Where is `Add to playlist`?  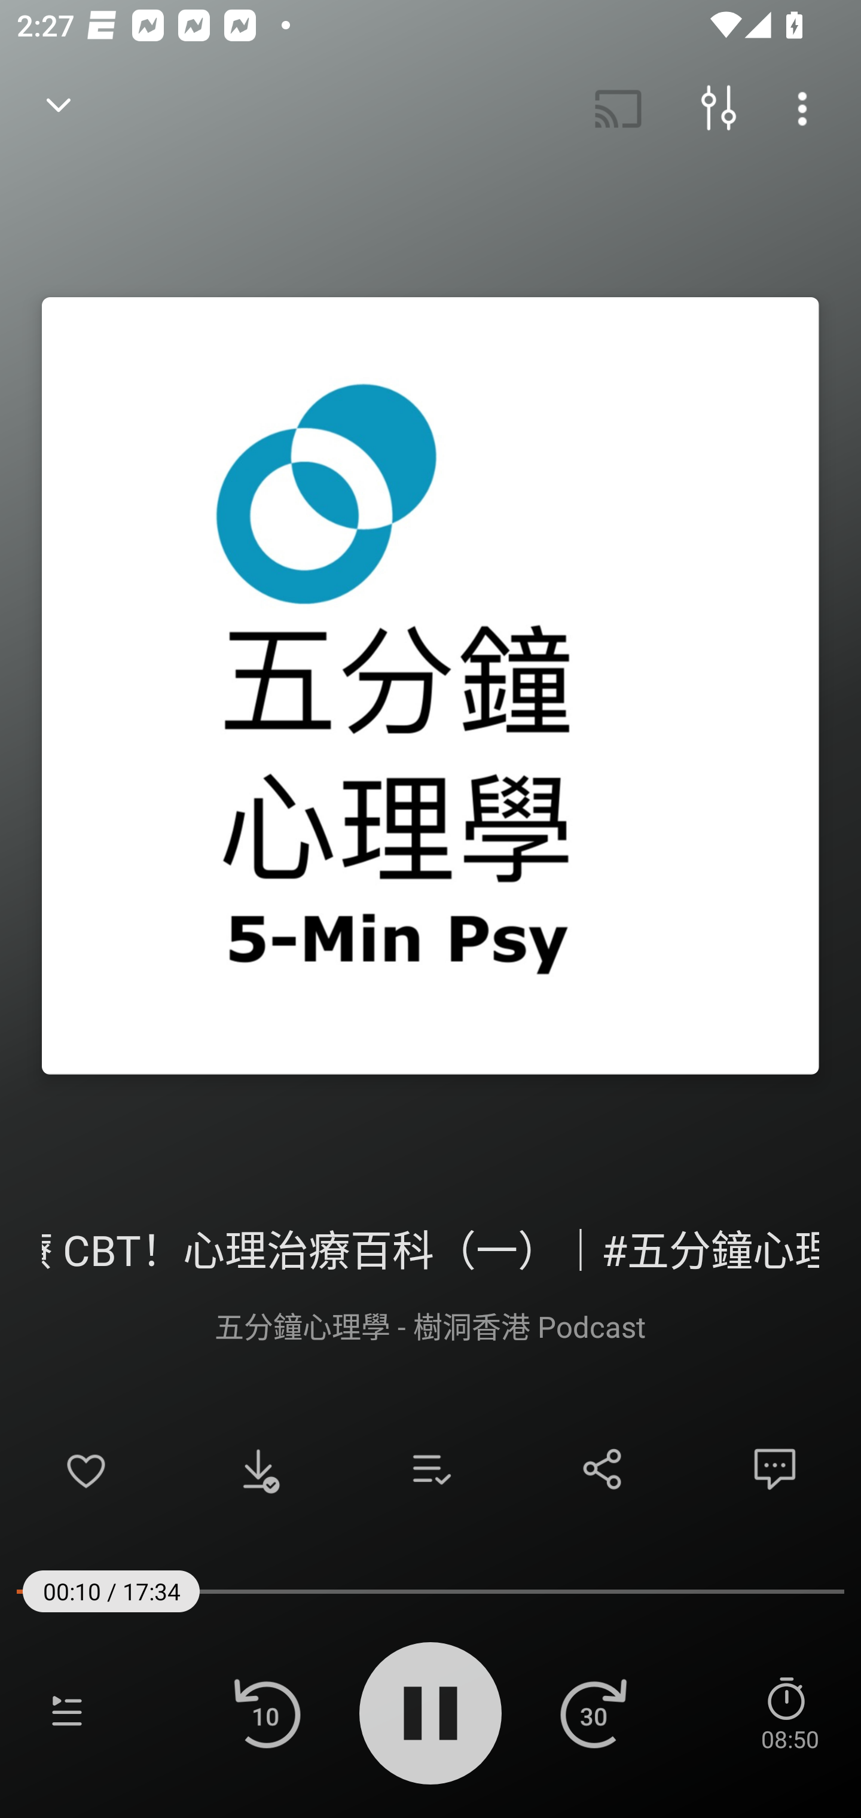
Add to playlist is located at coordinates (430, 1469).